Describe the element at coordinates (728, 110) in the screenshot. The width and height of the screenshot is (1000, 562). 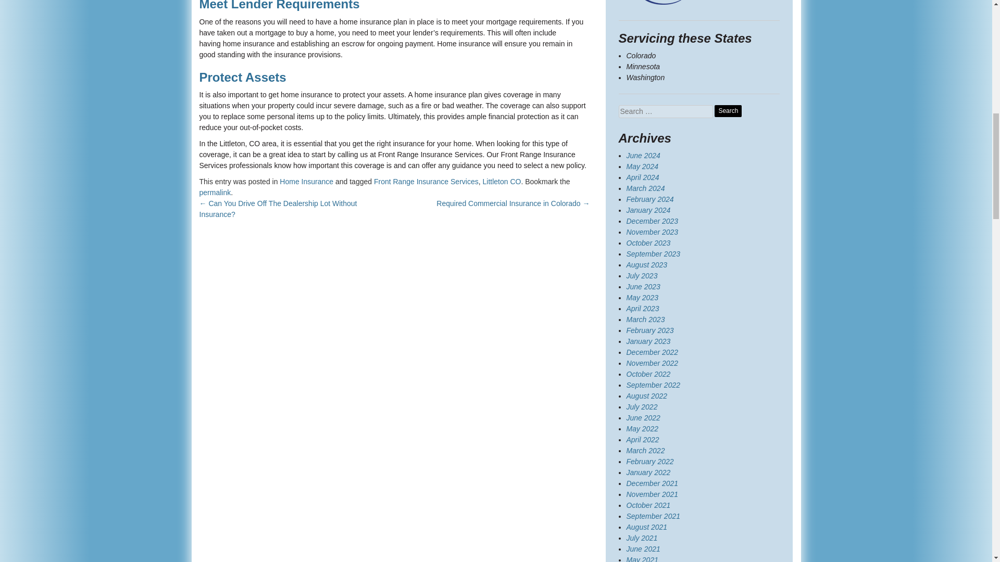
I see `Search` at that location.